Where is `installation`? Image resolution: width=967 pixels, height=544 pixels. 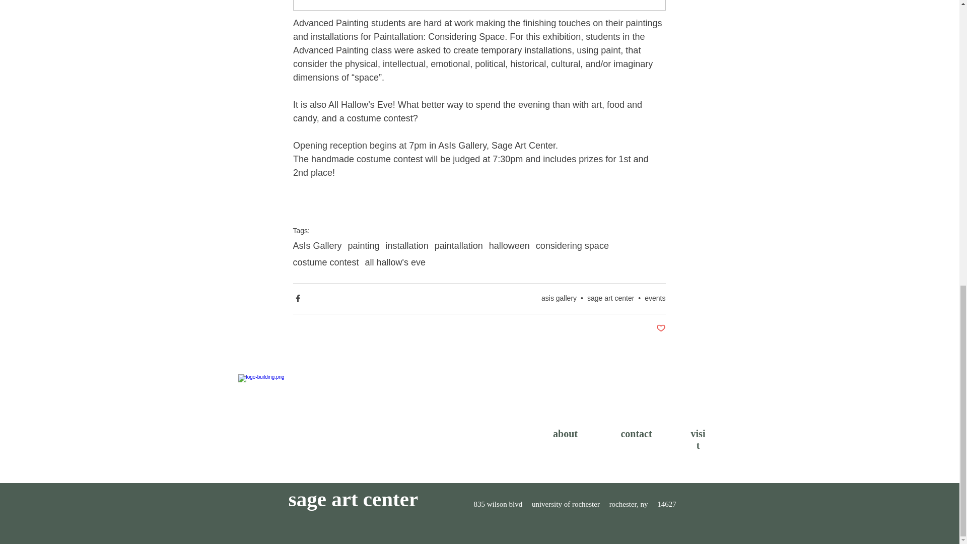 installation is located at coordinates (407, 246).